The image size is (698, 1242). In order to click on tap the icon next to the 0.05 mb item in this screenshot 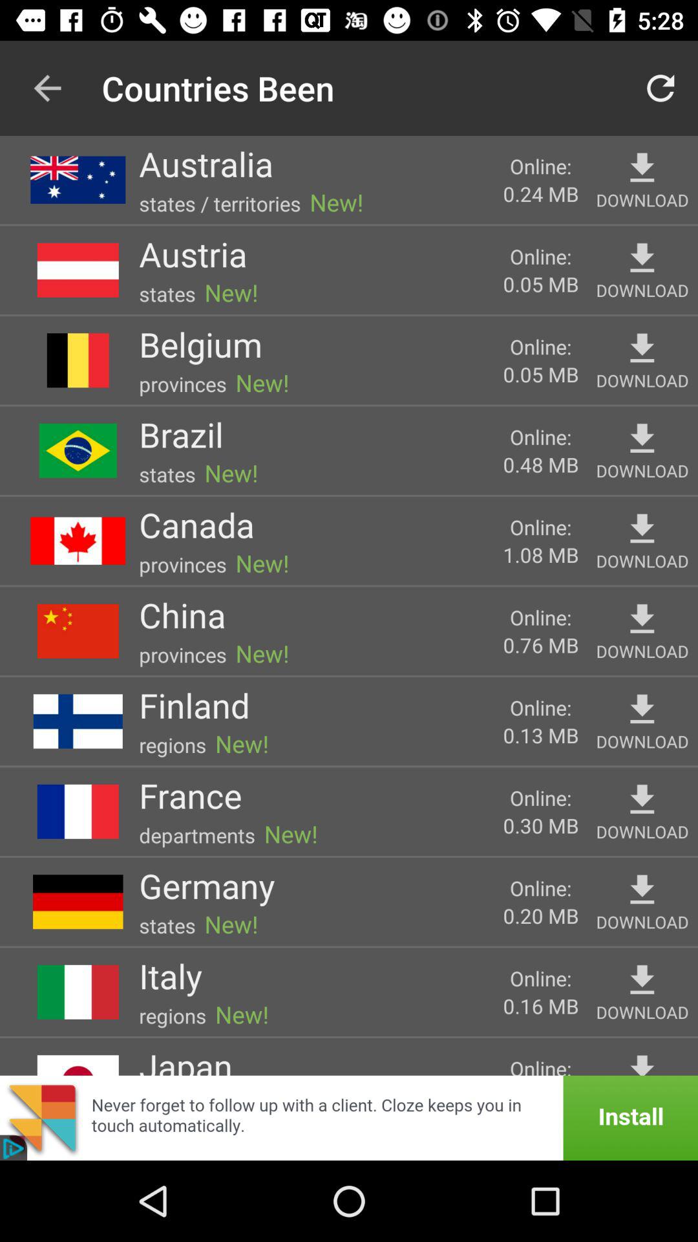, I will do `click(193, 254)`.